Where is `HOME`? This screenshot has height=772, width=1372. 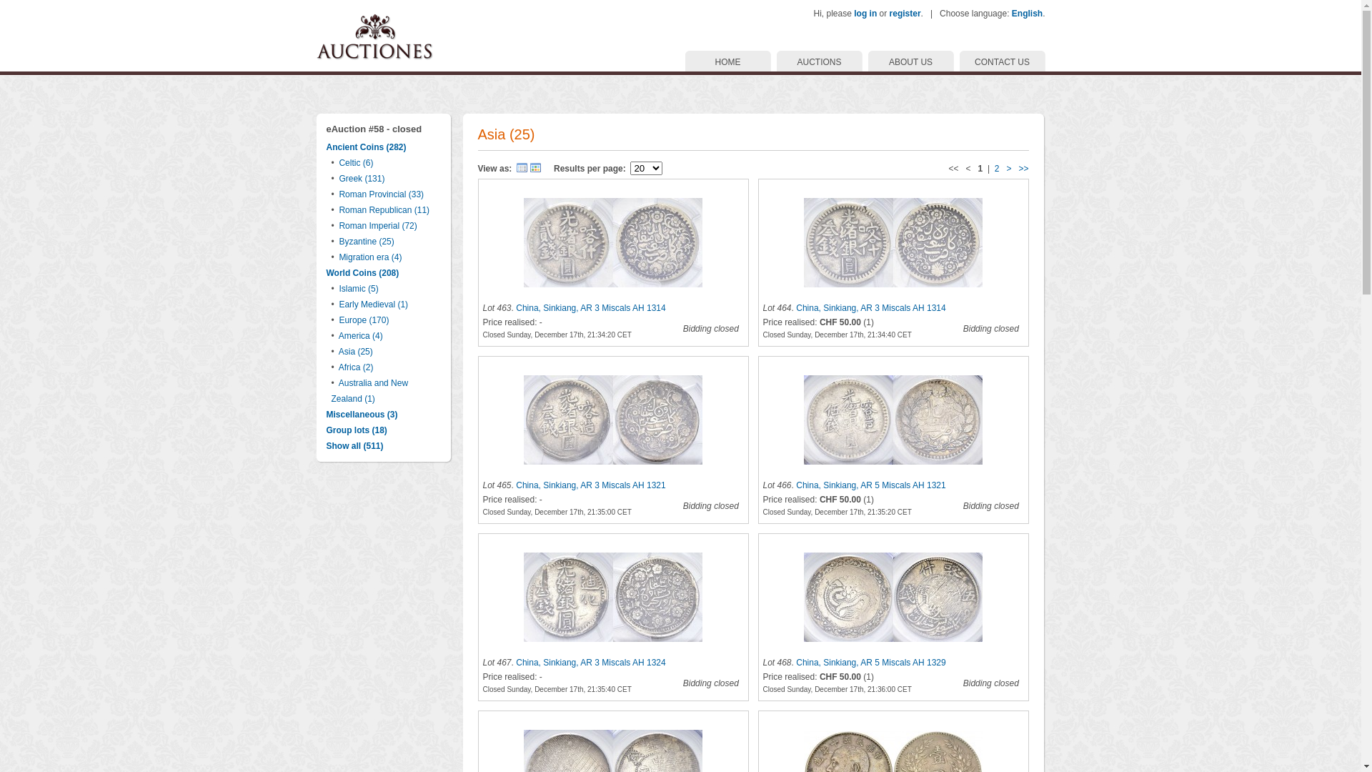 HOME is located at coordinates (727, 61).